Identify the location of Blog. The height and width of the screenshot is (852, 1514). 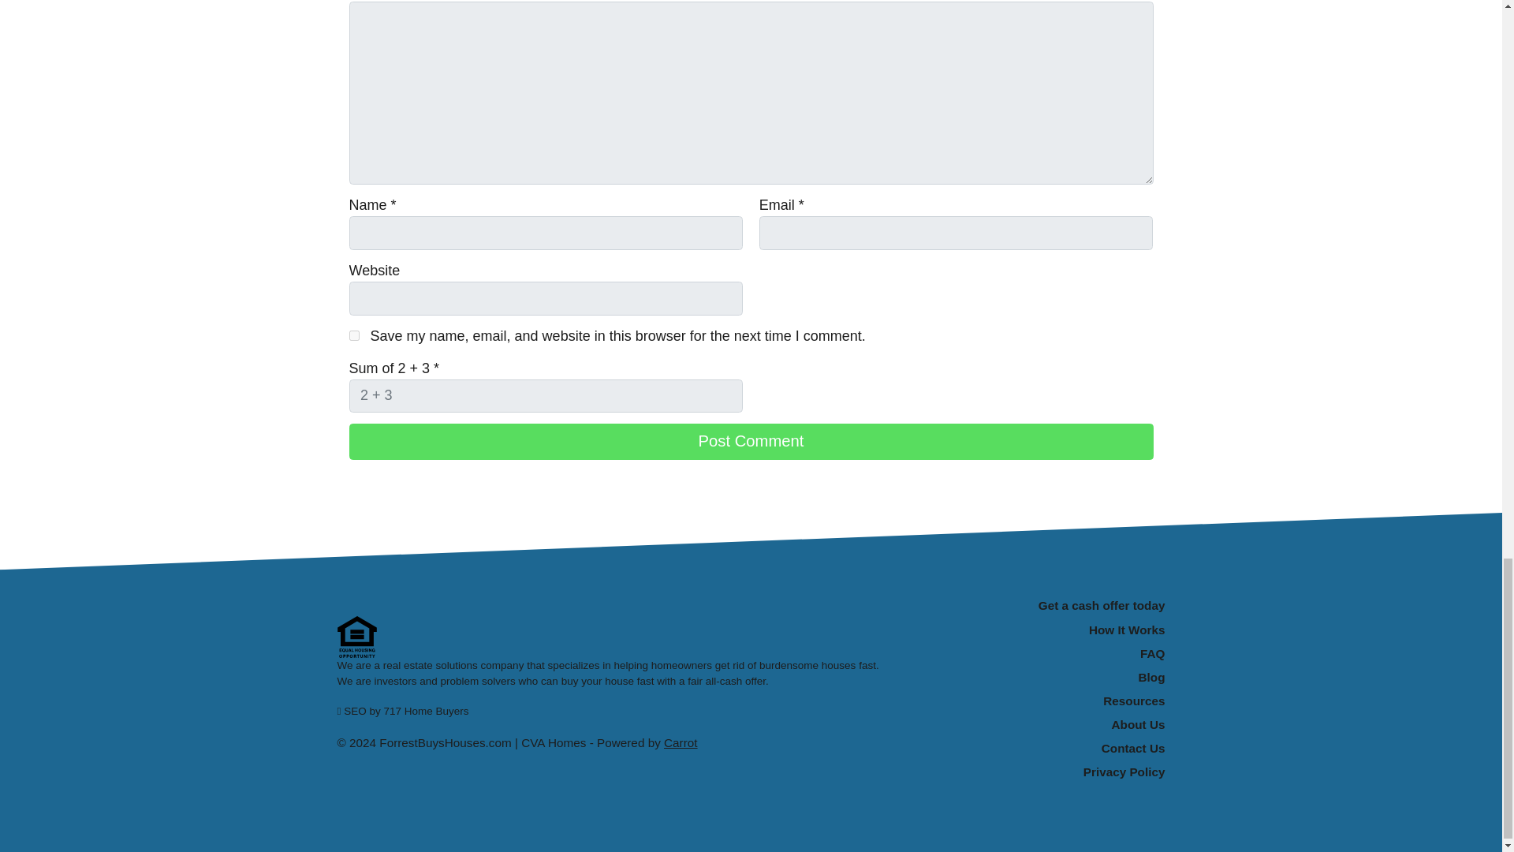
(1035, 677).